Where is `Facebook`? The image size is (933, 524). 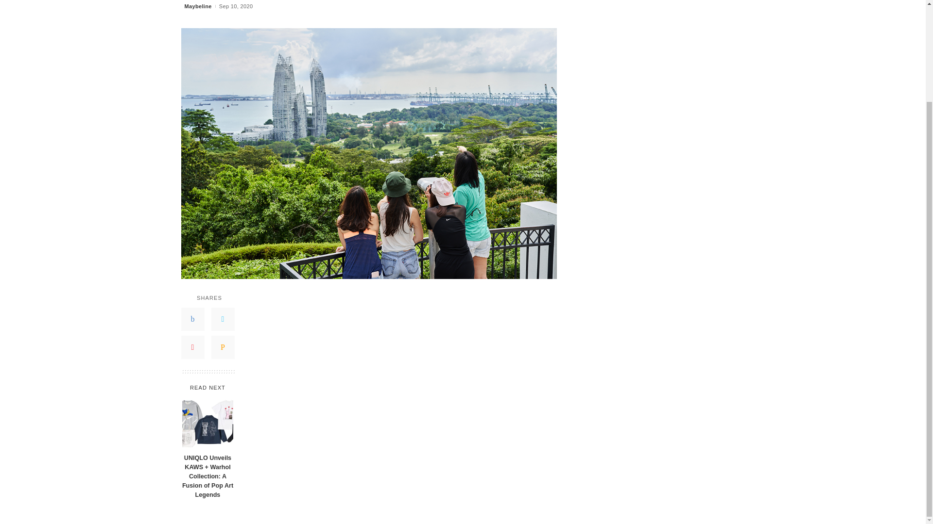 Facebook is located at coordinates (192, 319).